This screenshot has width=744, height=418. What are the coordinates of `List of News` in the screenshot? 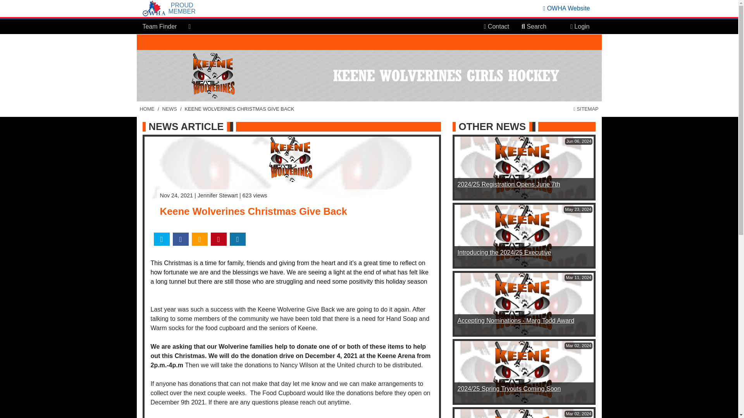 It's located at (169, 109).